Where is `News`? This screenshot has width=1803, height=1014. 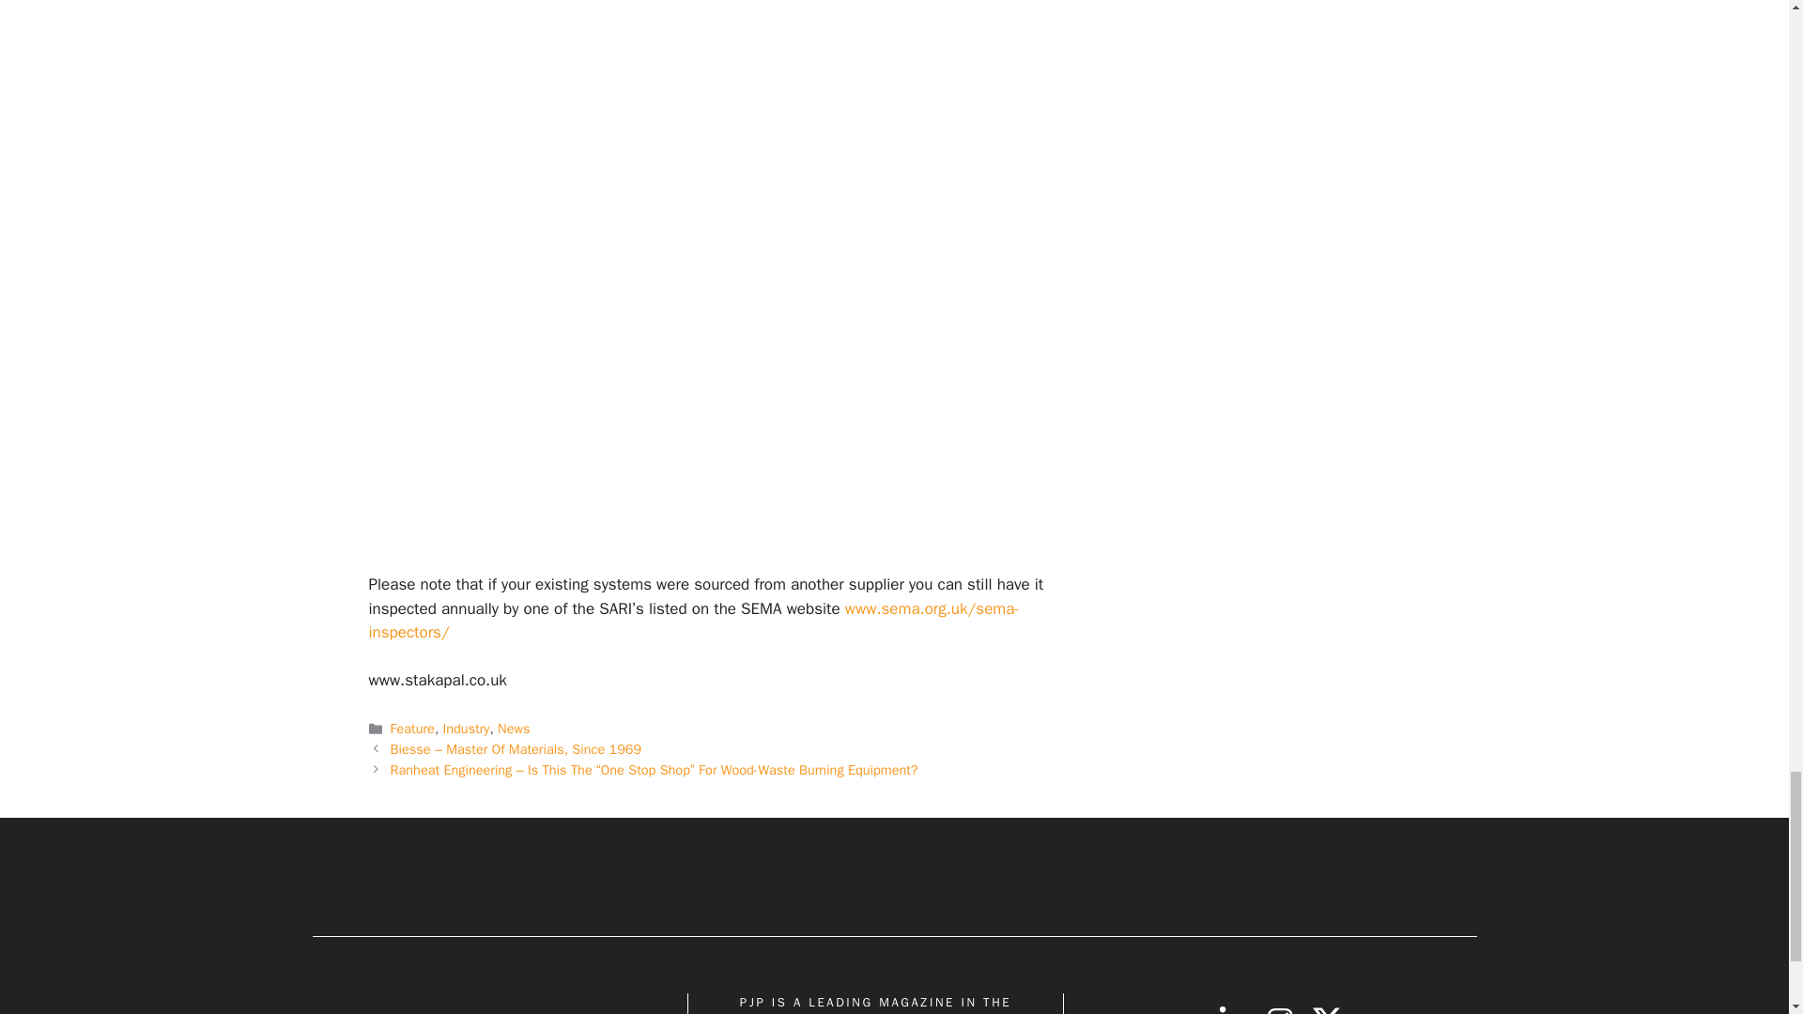 News is located at coordinates (513, 729).